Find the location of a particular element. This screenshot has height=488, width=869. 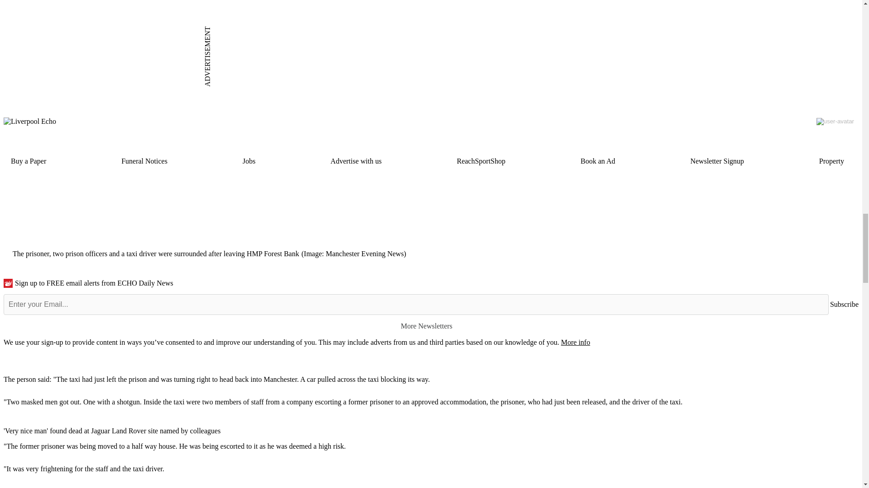

More info is located at coordinates (575, 342).